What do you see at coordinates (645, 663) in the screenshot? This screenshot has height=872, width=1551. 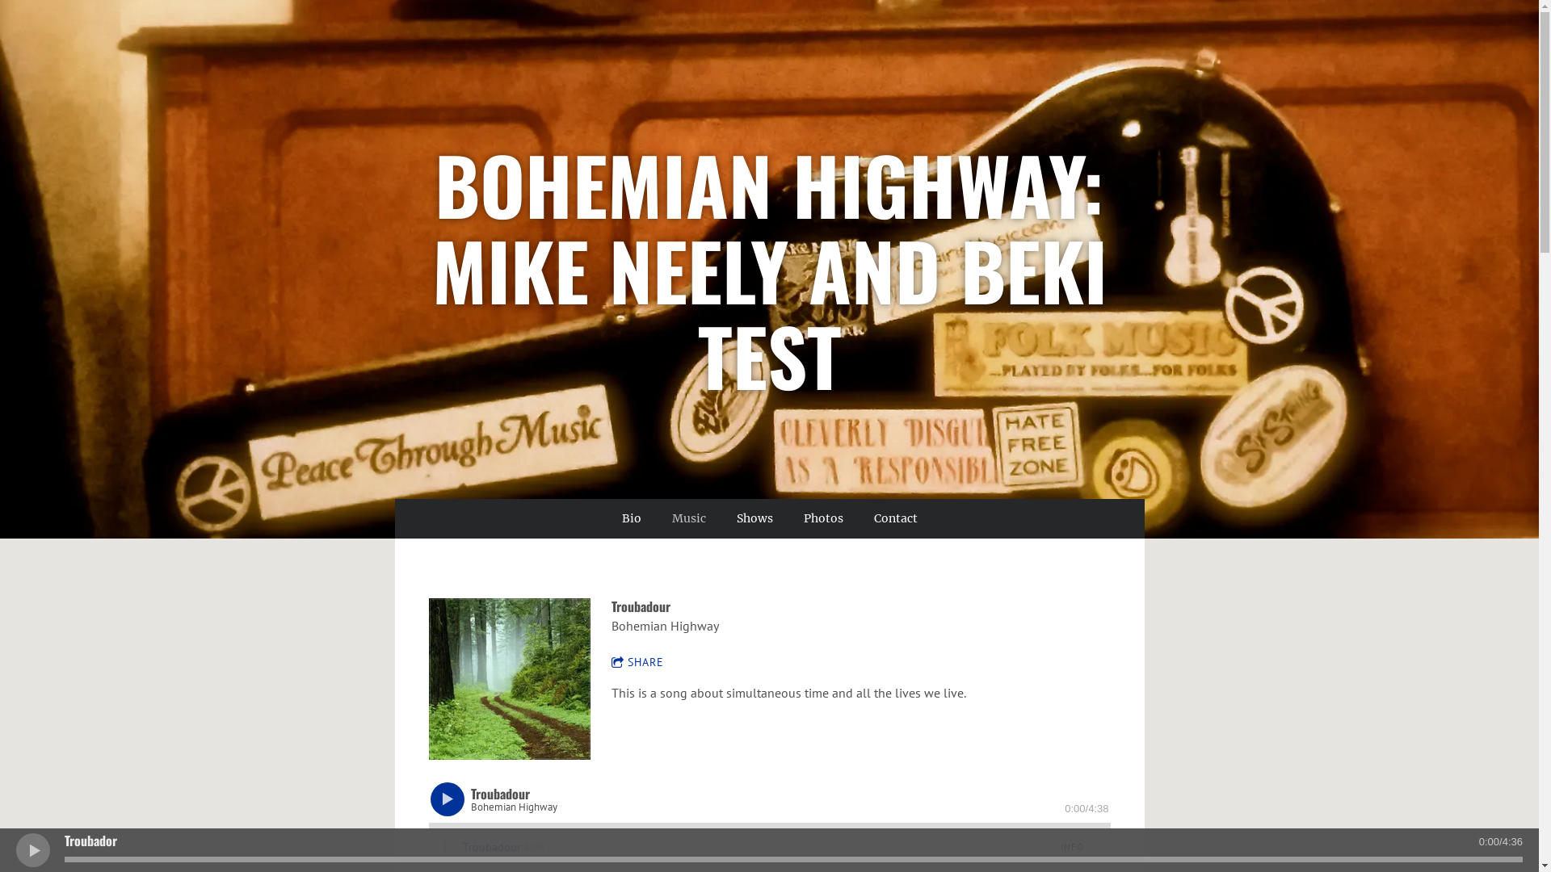 I see `SHARE` at bounding box center [645, 663].